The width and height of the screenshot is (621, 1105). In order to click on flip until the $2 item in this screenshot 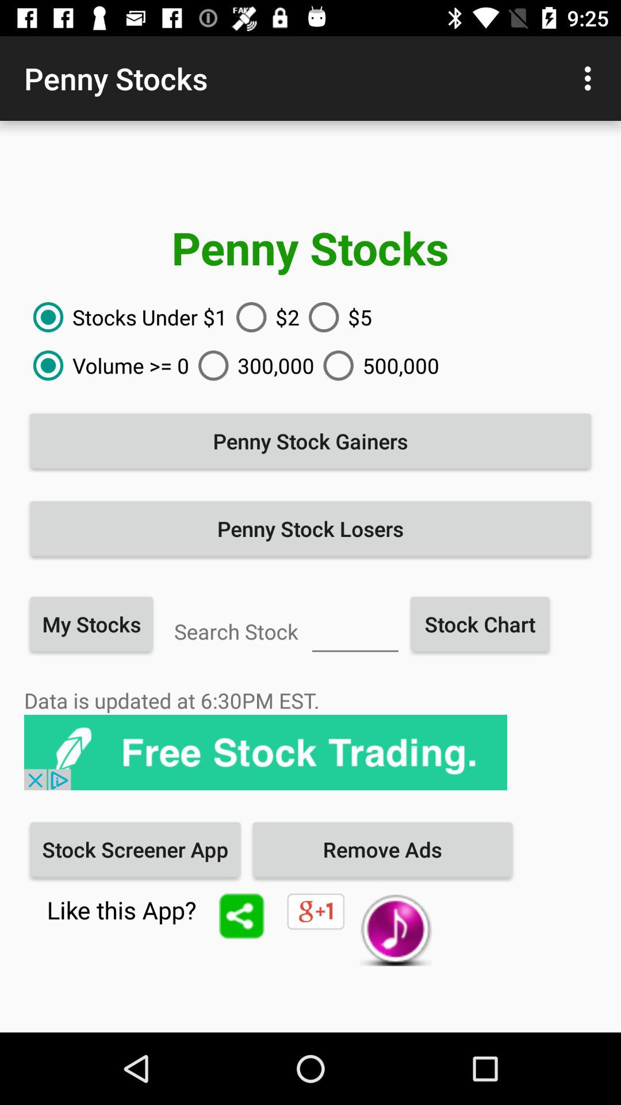, I will do `click(263, 317)`.